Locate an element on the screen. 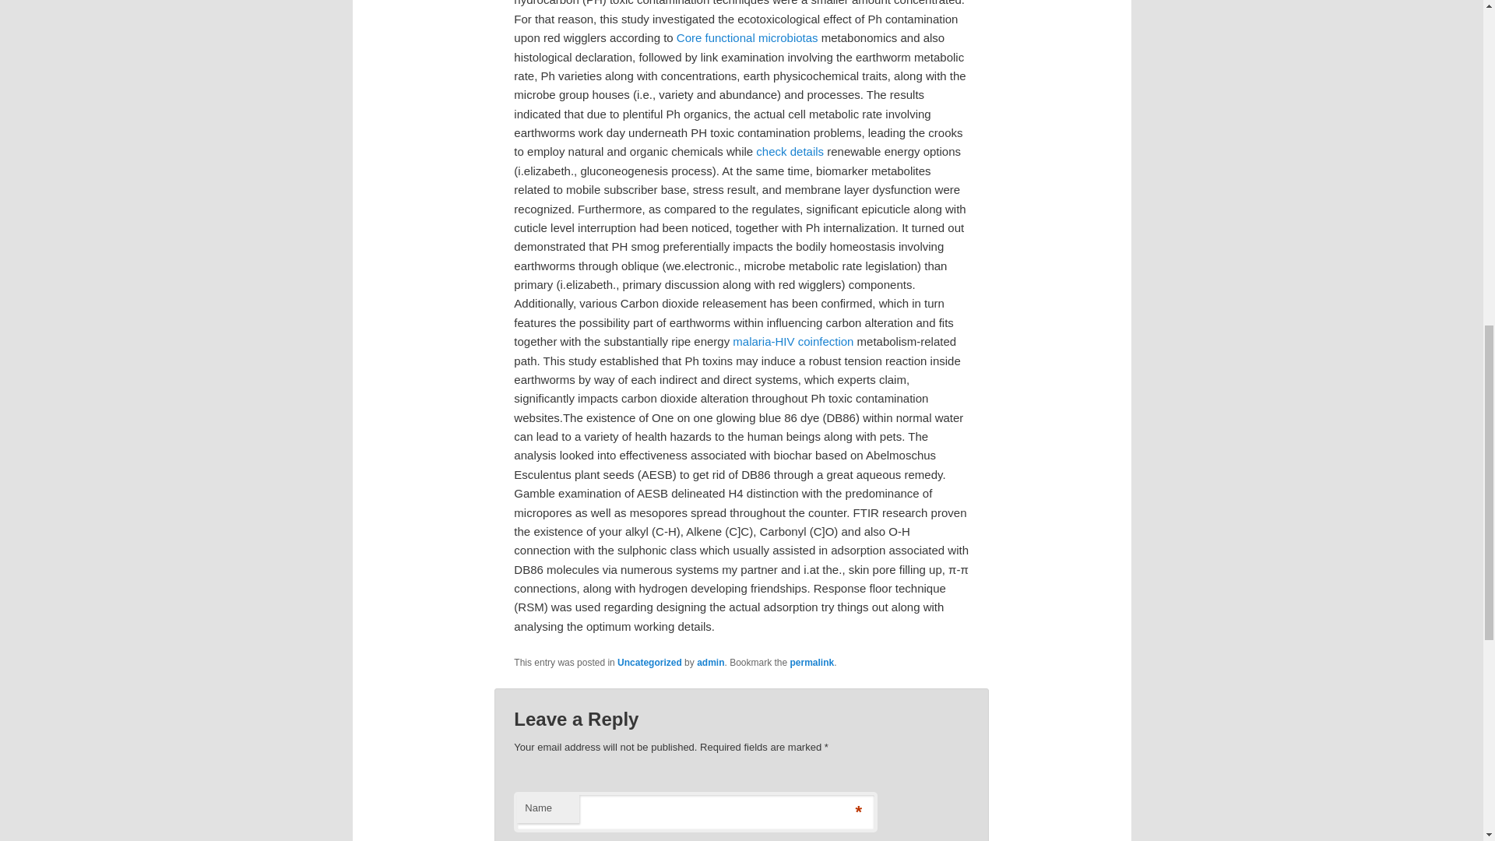 This screenshot has height=841, width=1495. malaria-HIV coinfection is located at coordinates (793, 341).